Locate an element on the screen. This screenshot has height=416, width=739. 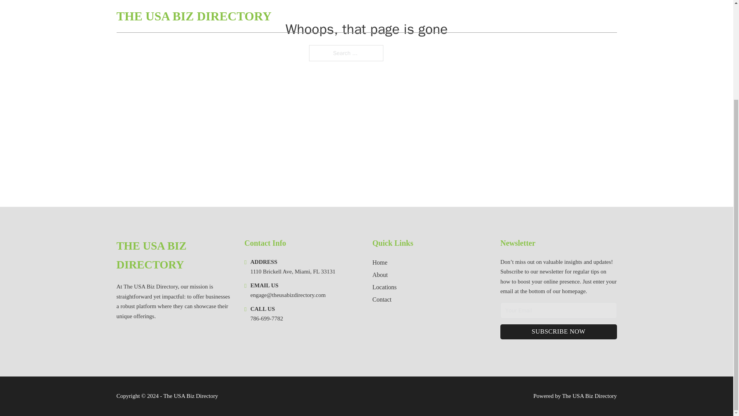
Locations is located at coordinates (385, 287).